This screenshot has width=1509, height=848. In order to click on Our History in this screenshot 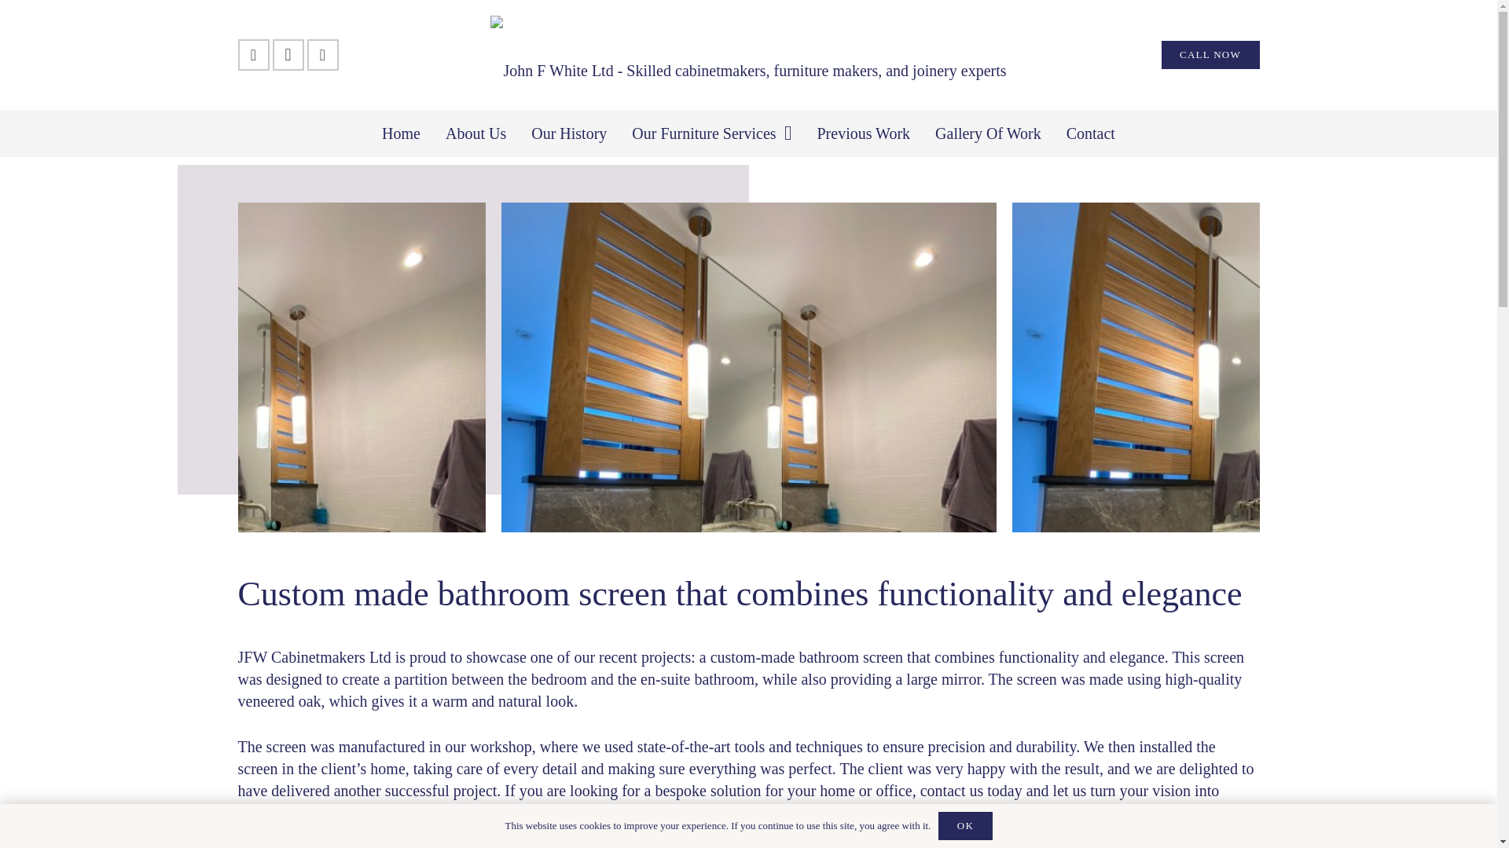, I will do `click(569, 133)`.